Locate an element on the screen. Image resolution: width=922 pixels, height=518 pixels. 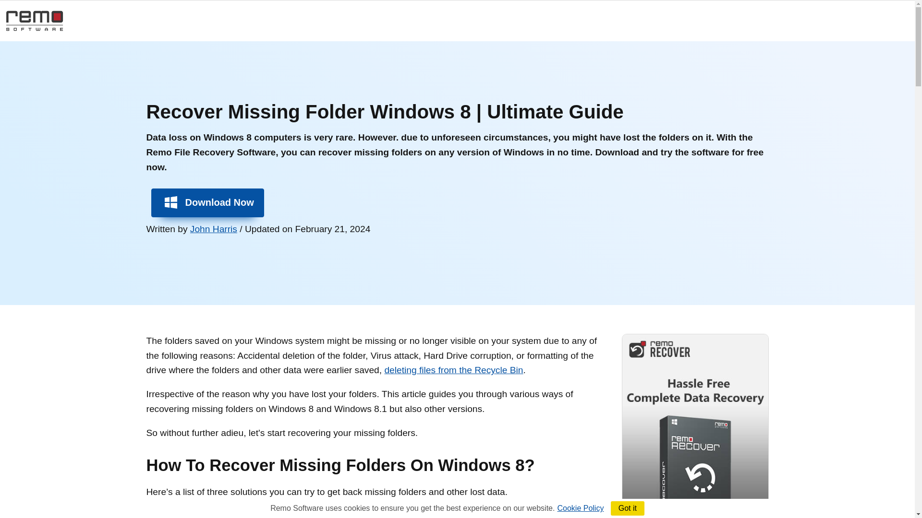
Remo Software is located at coordinates (35, 20).